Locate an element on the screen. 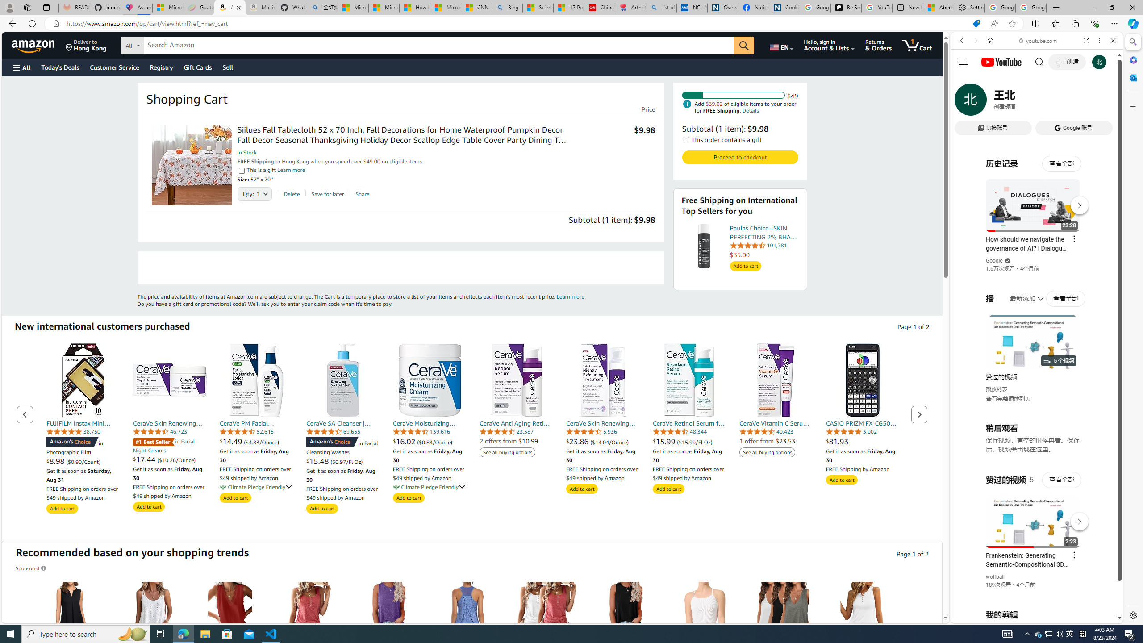 This screenshot has height=643, width=1143. Proceed to checkout Check out Amazon Cart  is located at coordinates (740, 157).